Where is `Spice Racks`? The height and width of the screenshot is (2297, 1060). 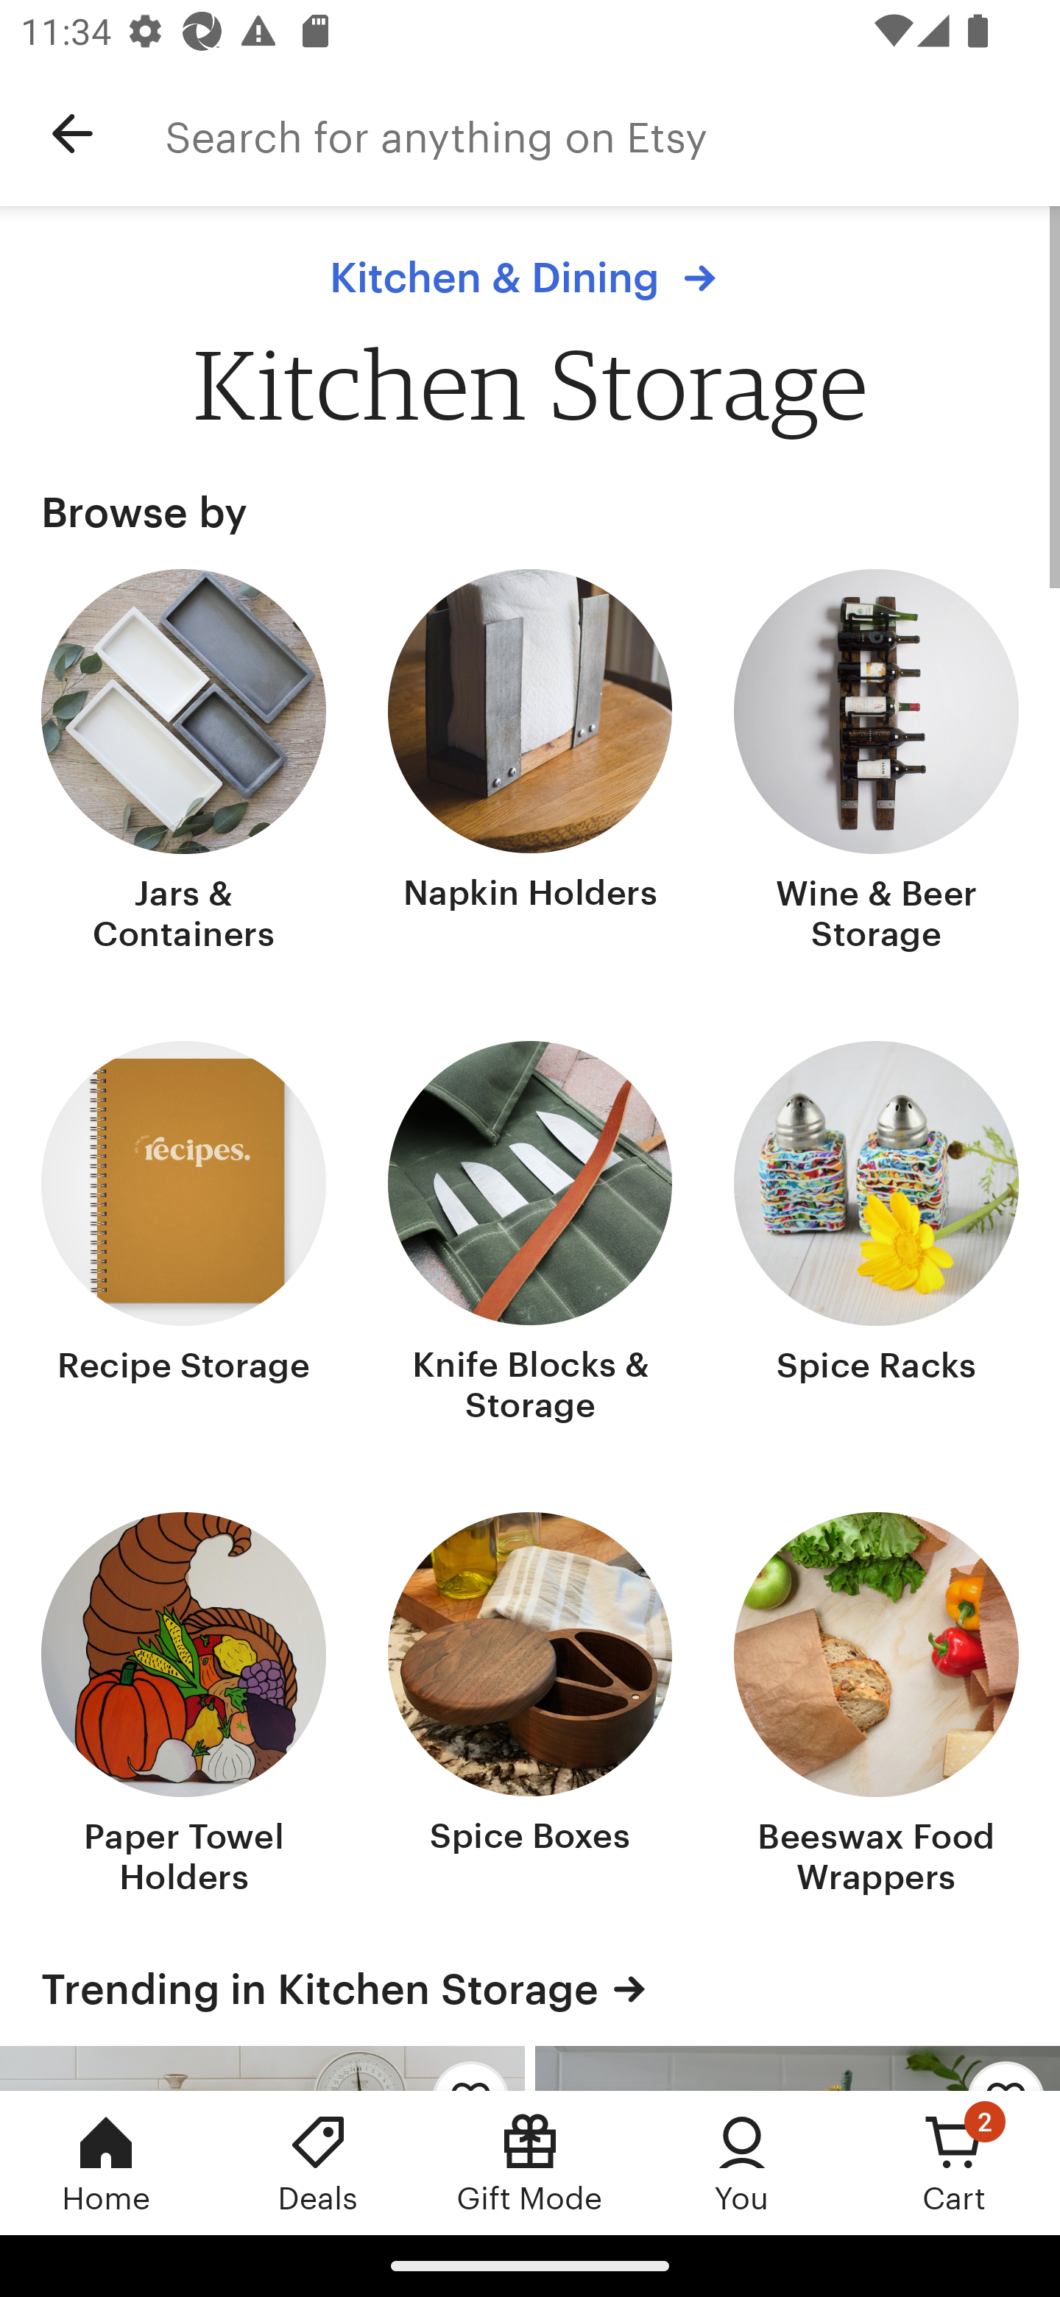
Spice Racks is located at coordinates (876, 1234).